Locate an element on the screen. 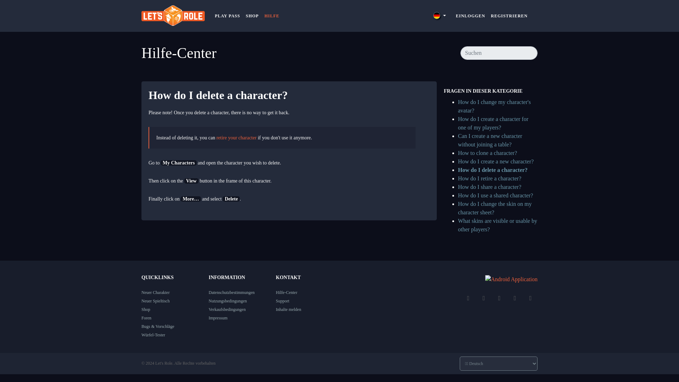  How do I create a new character? is located at coordinates (496, 161).